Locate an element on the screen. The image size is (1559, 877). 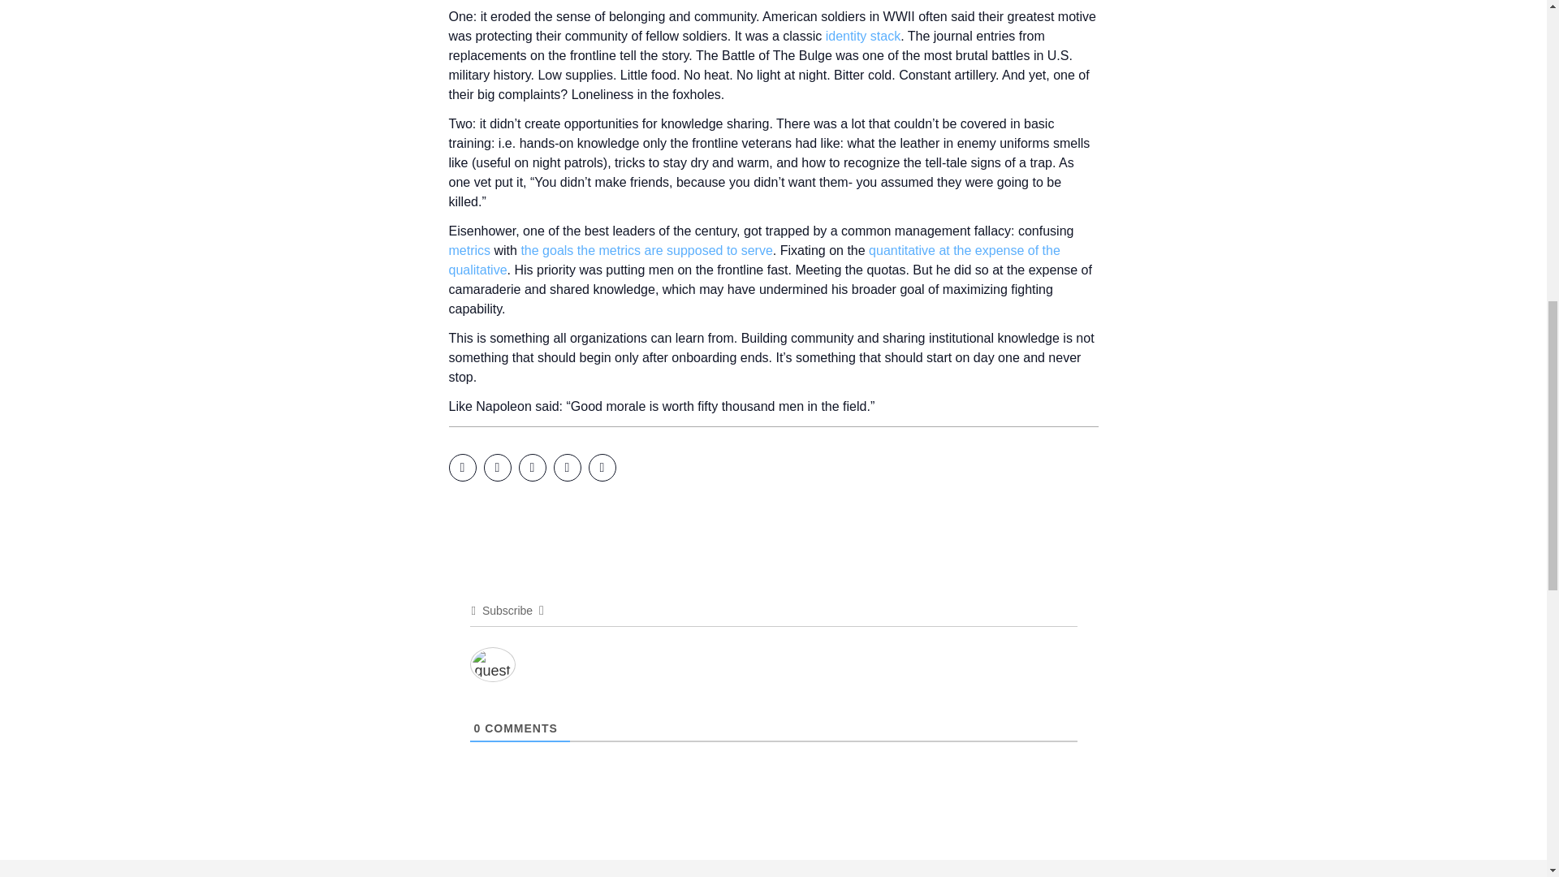
Submit this to Pinterest is located at coordinates (567, 468).